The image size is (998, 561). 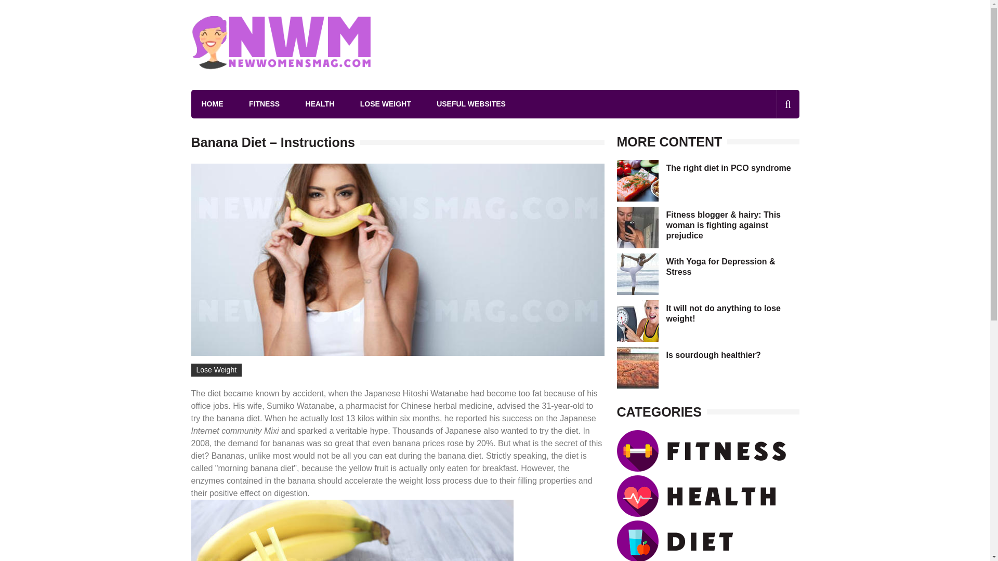 What do you see at coordinates (386, 104) in the screenshot?
I see `LOSE WEIGHT` at bounding box center [386, 104].